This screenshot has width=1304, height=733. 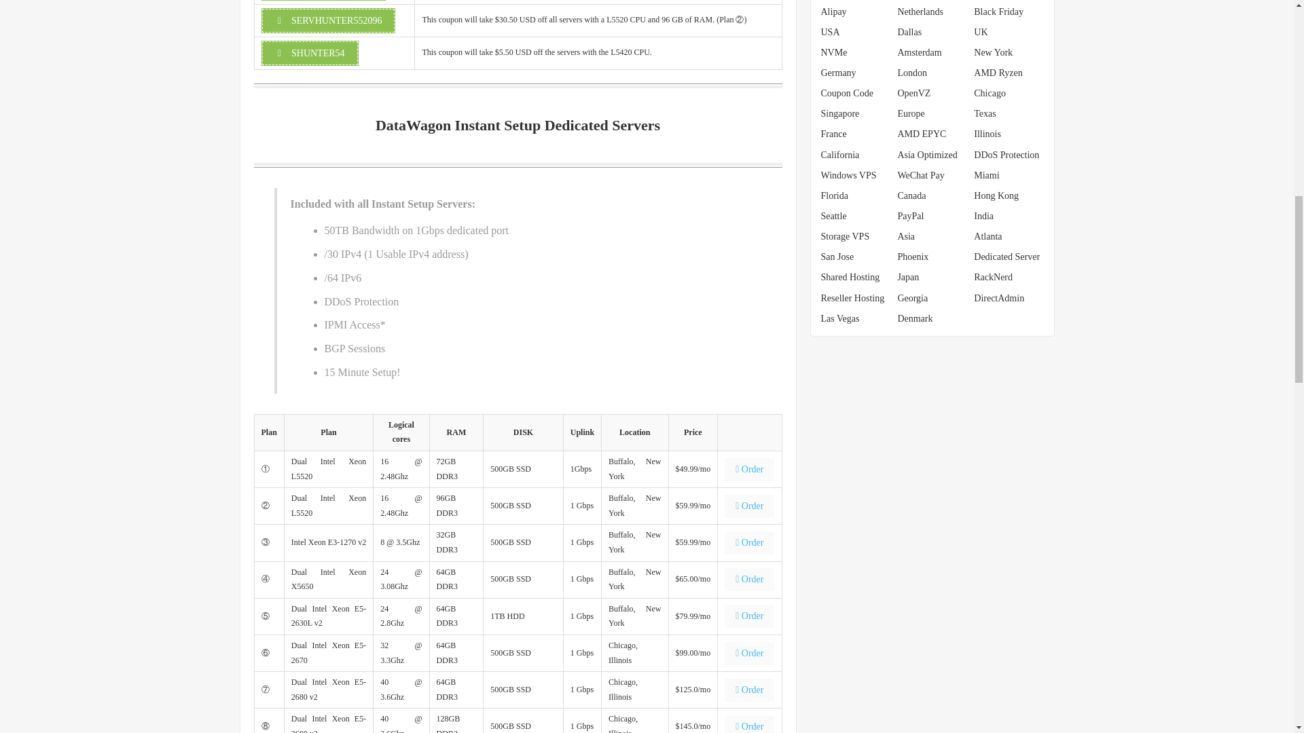 I want to click on Order, so click(x=750, y=615).